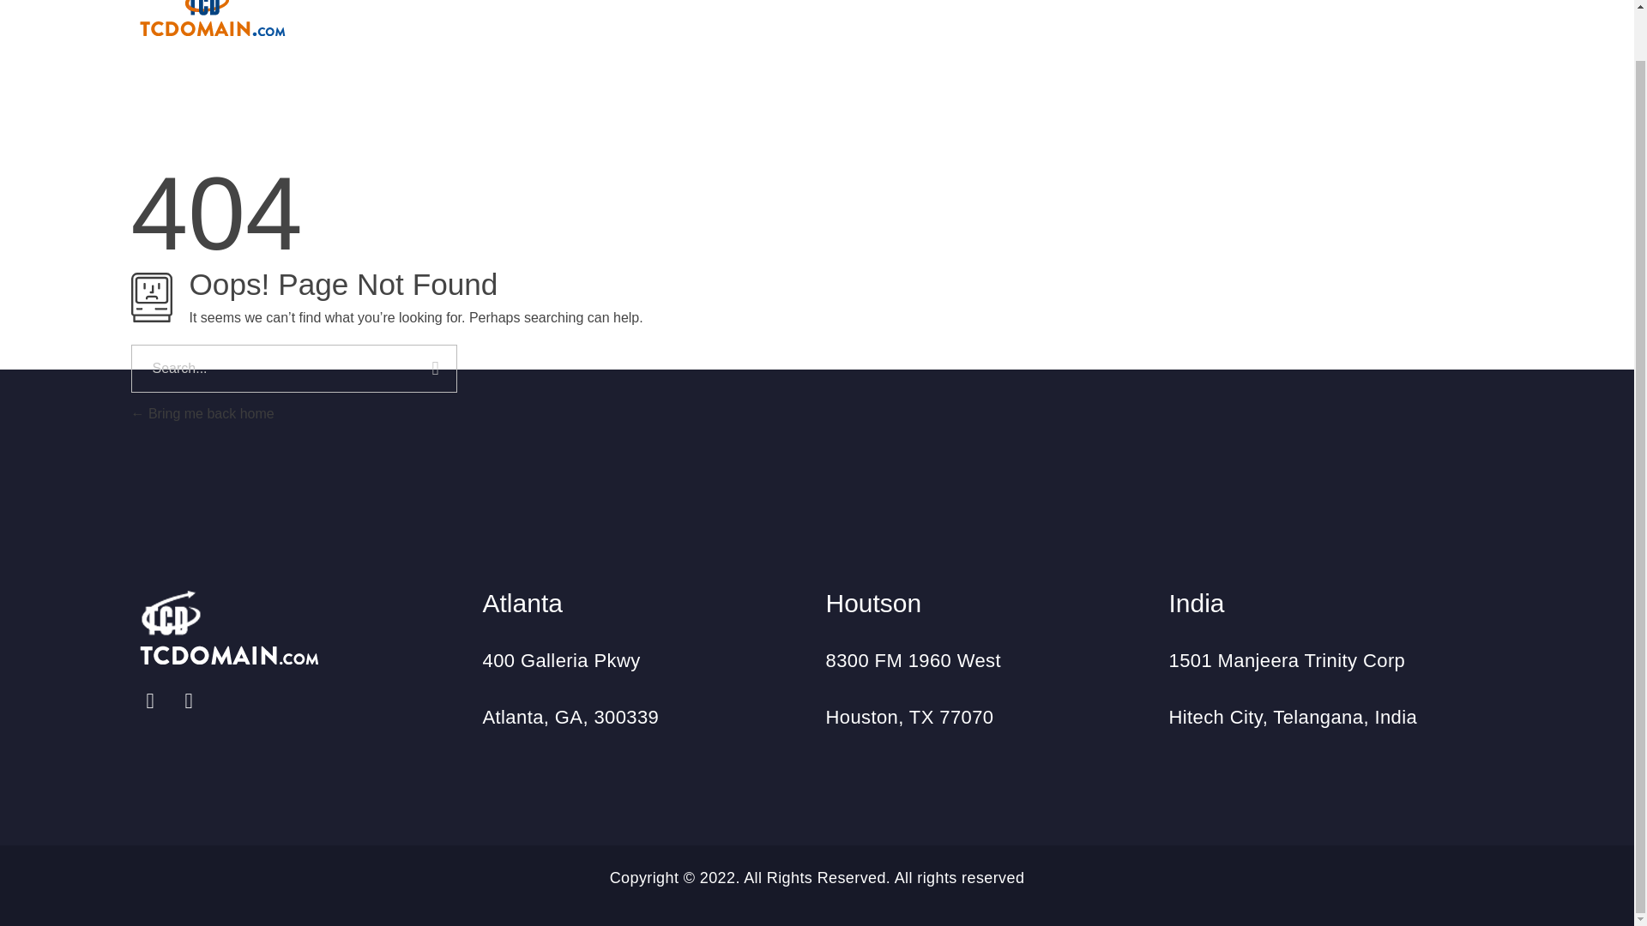 The image size is (1647, 926). What do you see at coordinates (832, 9) in the screenshot?
I see `About Us` at bounding box center [832, 9].